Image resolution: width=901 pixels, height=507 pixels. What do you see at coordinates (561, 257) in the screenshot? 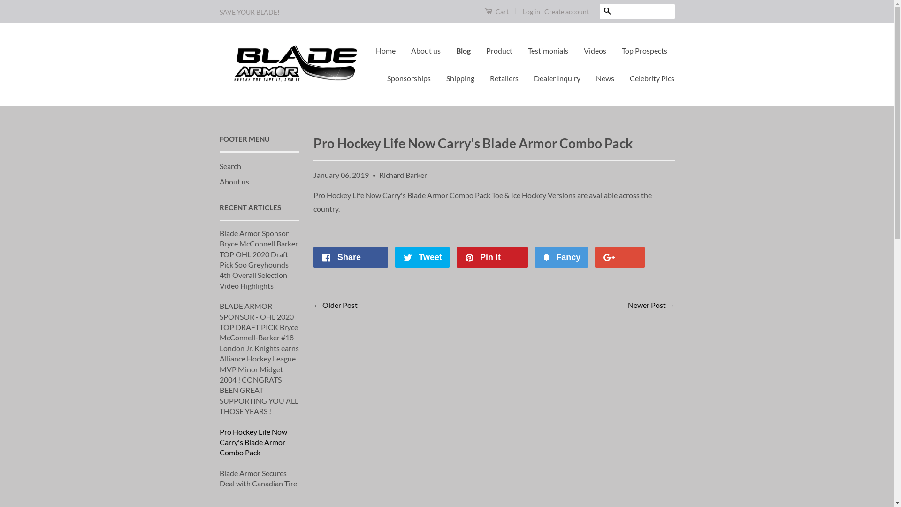
I see `Fancy
Add to Fancy` at bounding box center [561, 257].